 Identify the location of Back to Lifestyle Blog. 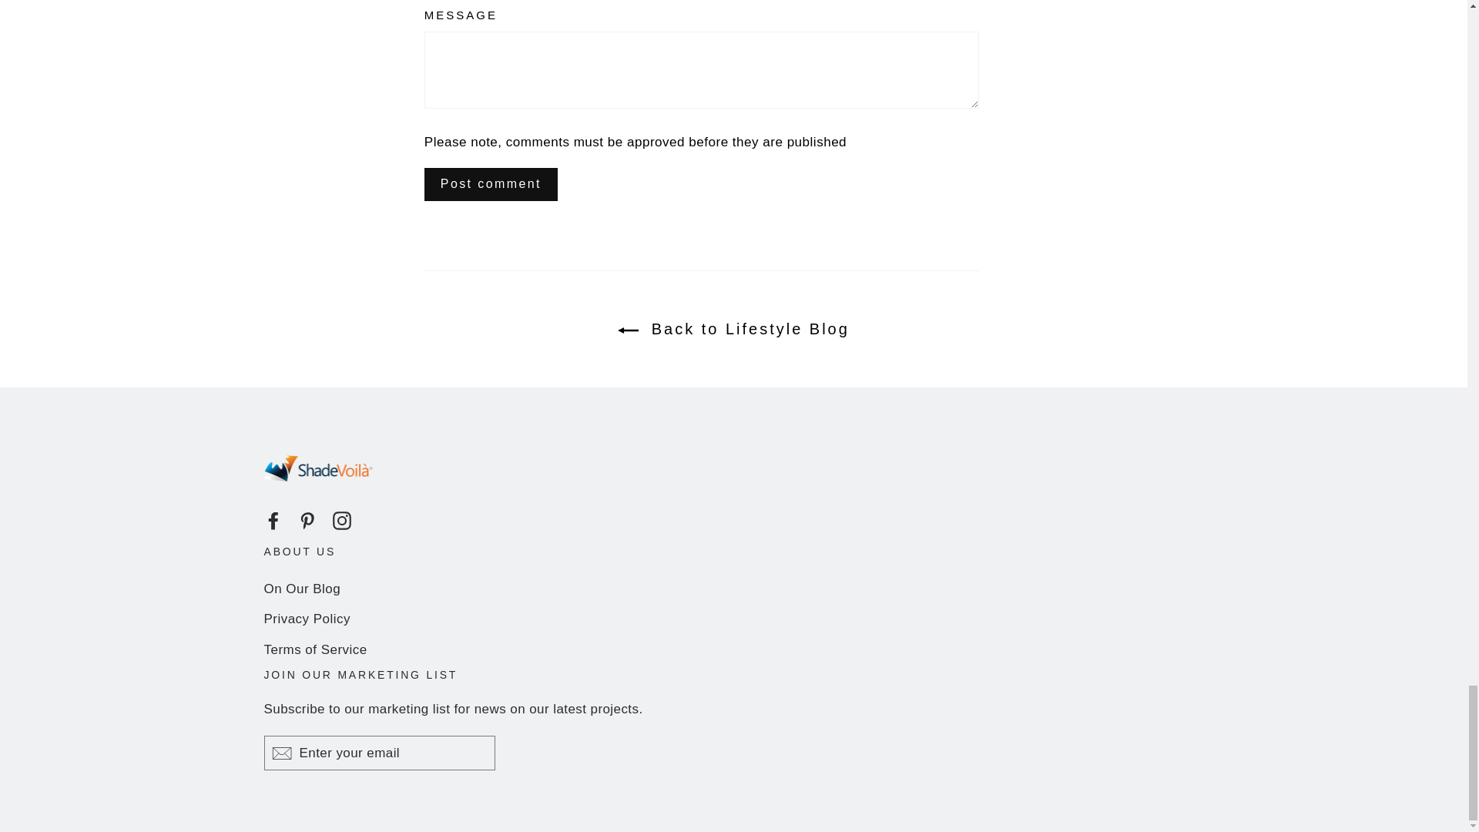
(733, 328).